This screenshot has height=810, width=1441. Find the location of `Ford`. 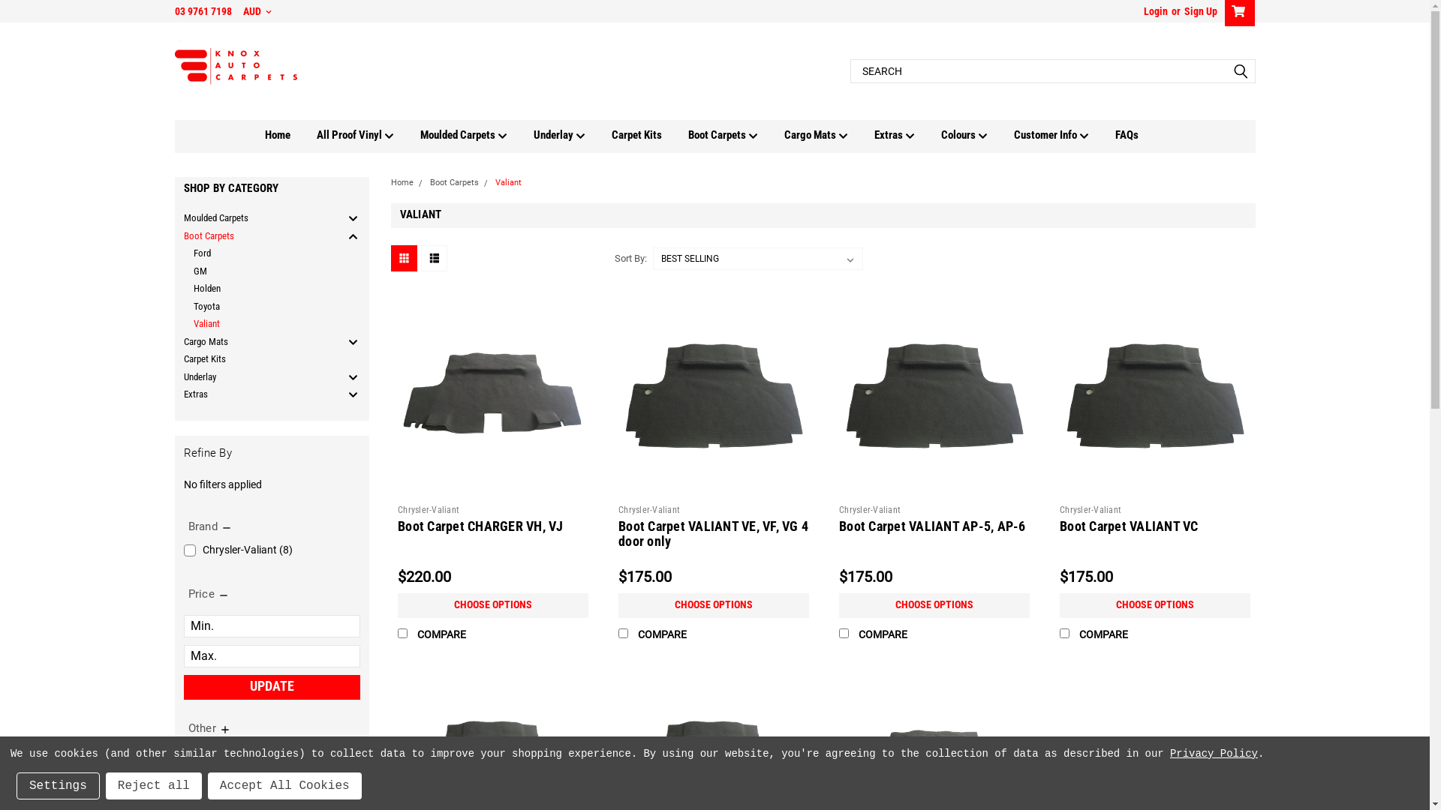

Ford is located at coordinates (257, 253).